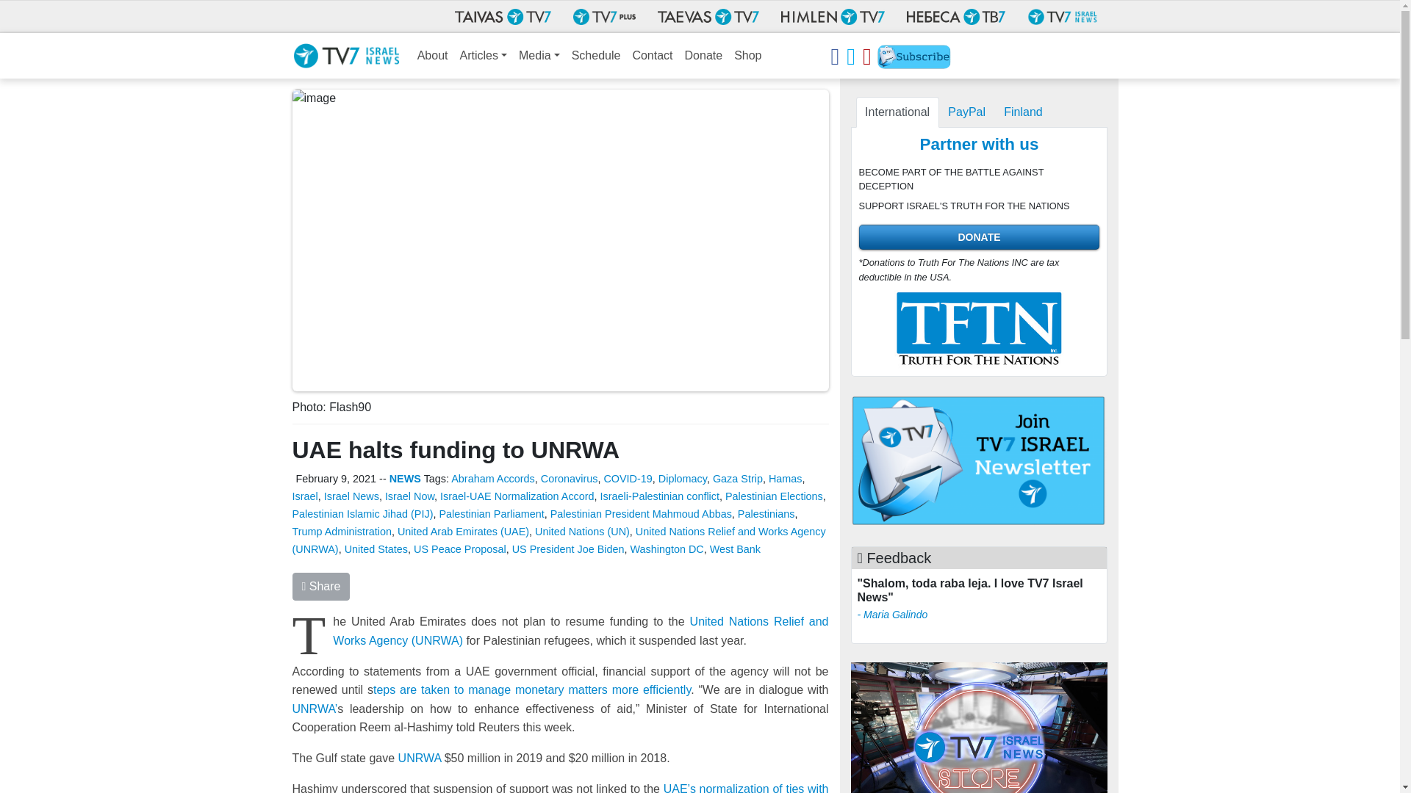 This screenshot has width=1411, height=793. Describe the element at coordinates (404, 478) in the screenshot. I see `NEWS` at that location.